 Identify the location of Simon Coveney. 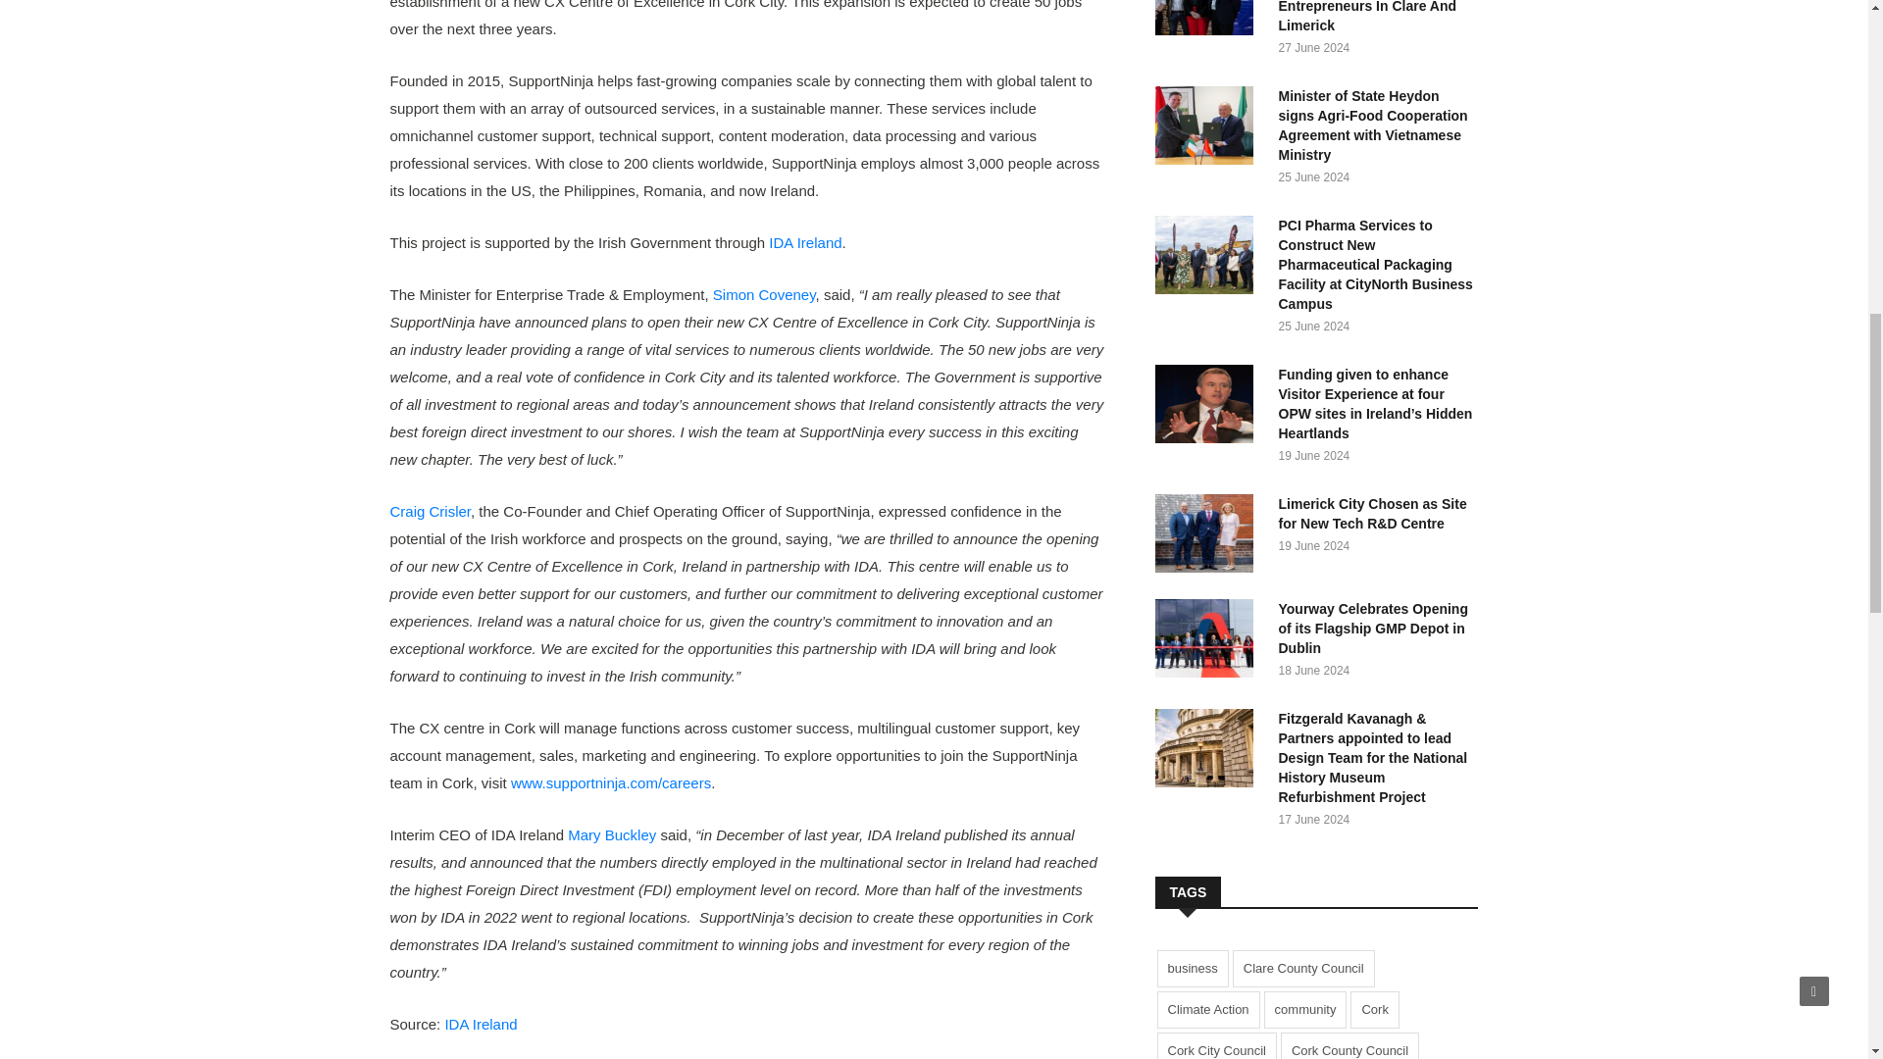
(764, 294).